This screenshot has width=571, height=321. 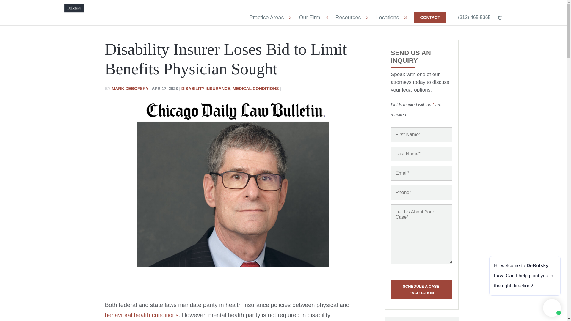 What do you see at coordinates (310, 17) in the screenshot?
I see `Our Firm` at bounding box center [310, 17].